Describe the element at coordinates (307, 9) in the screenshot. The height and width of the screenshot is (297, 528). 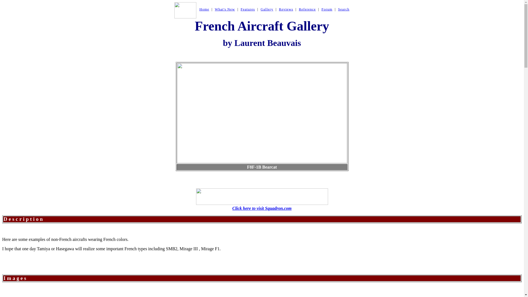
I see `Reference` at that location.